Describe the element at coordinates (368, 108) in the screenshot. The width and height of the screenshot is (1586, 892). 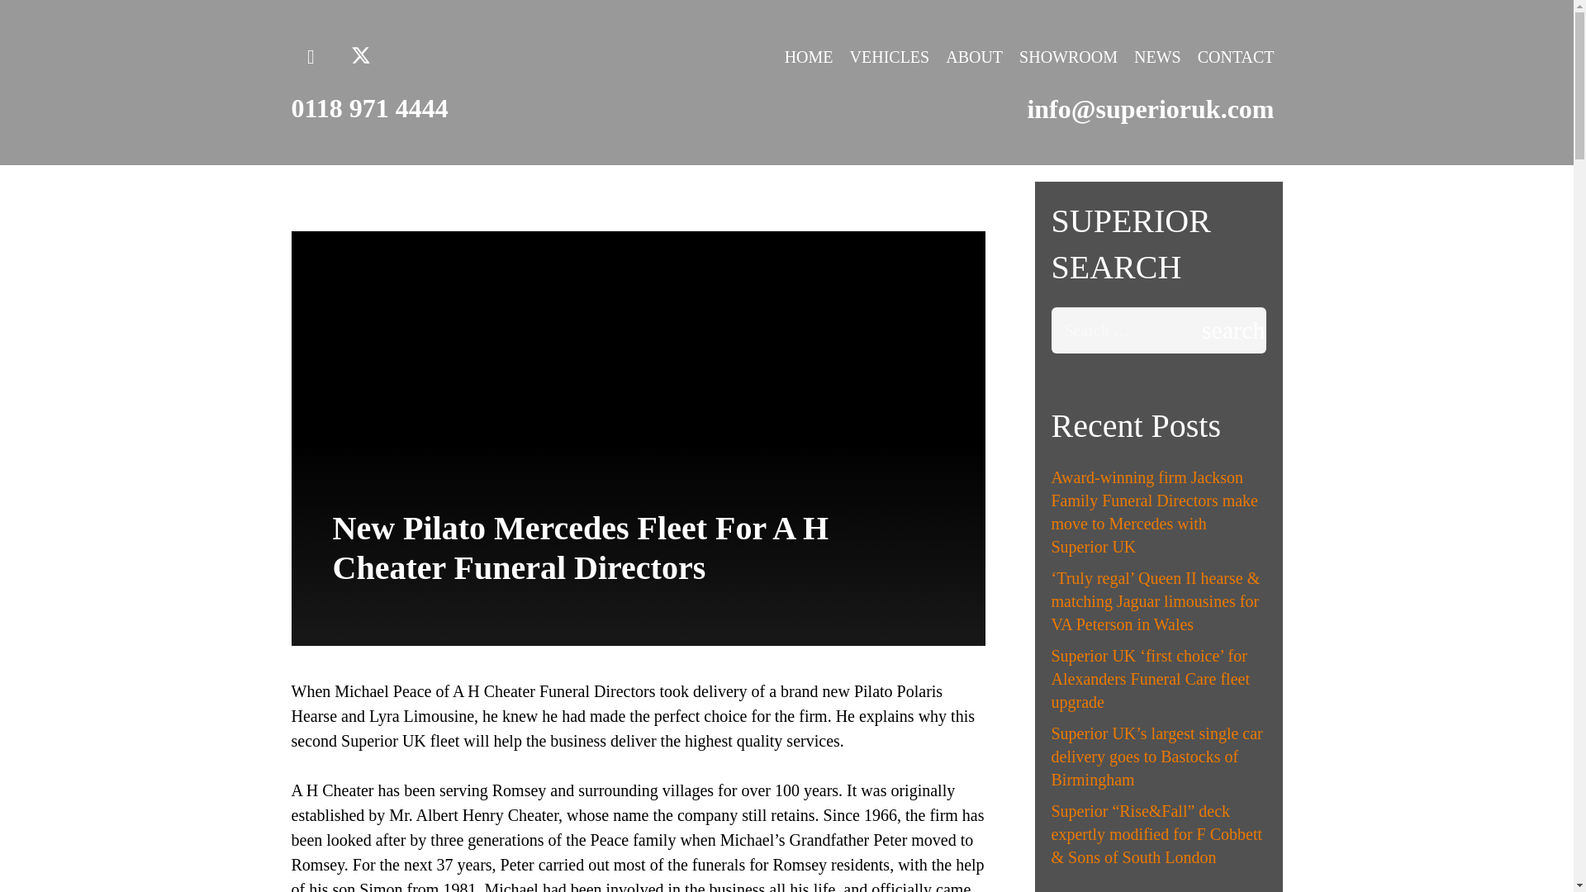
I see `0118 971 4444` at that location.